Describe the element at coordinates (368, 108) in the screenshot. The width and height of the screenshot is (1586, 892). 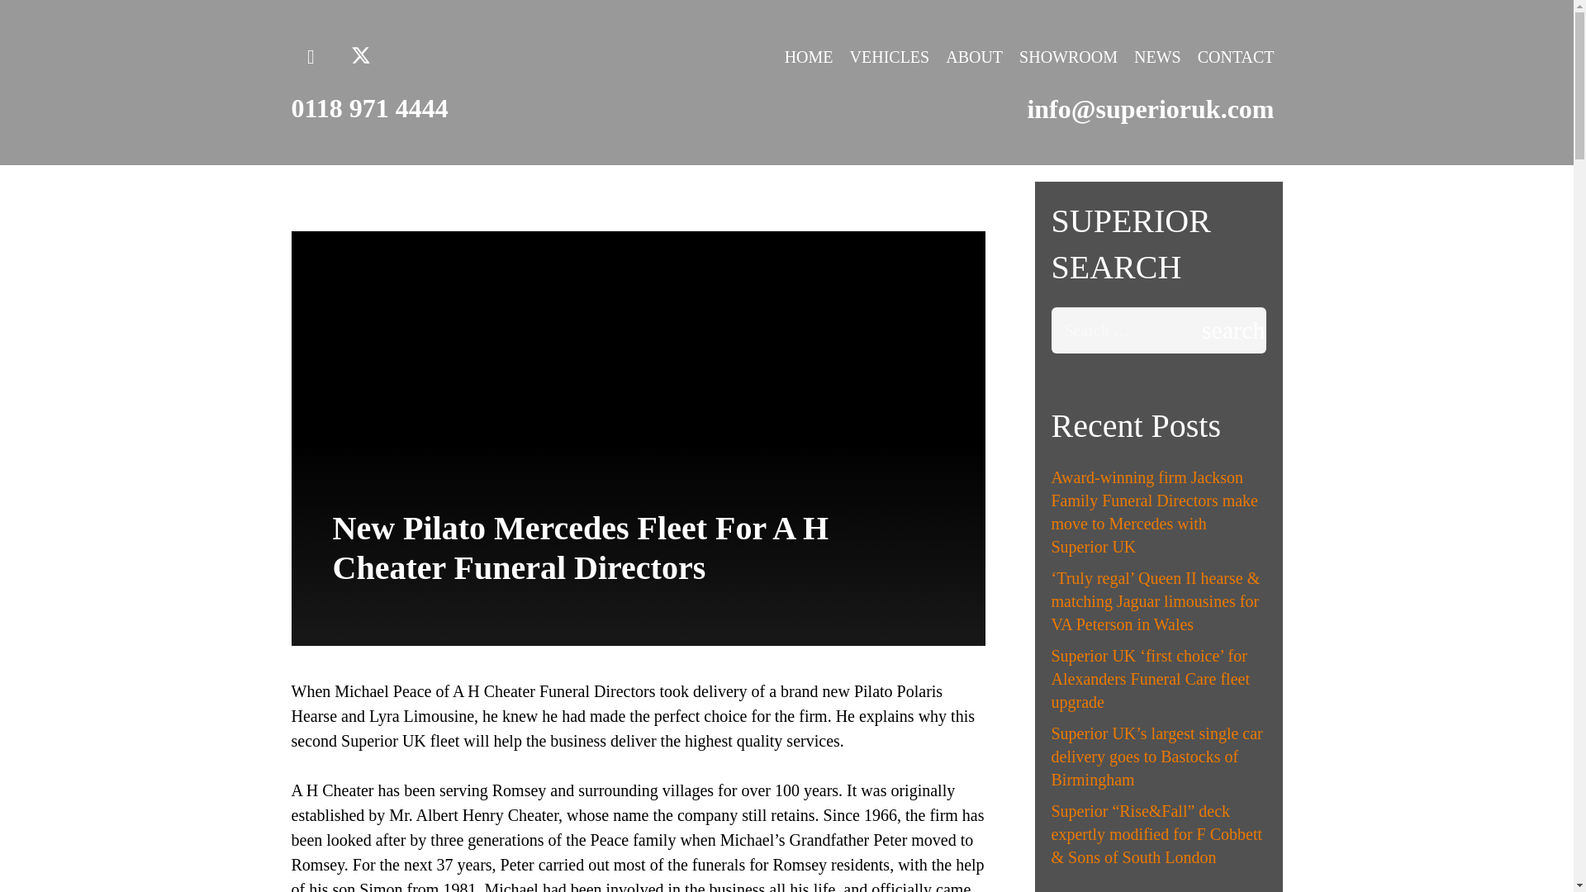
I see `0118 971 4444` at that location.